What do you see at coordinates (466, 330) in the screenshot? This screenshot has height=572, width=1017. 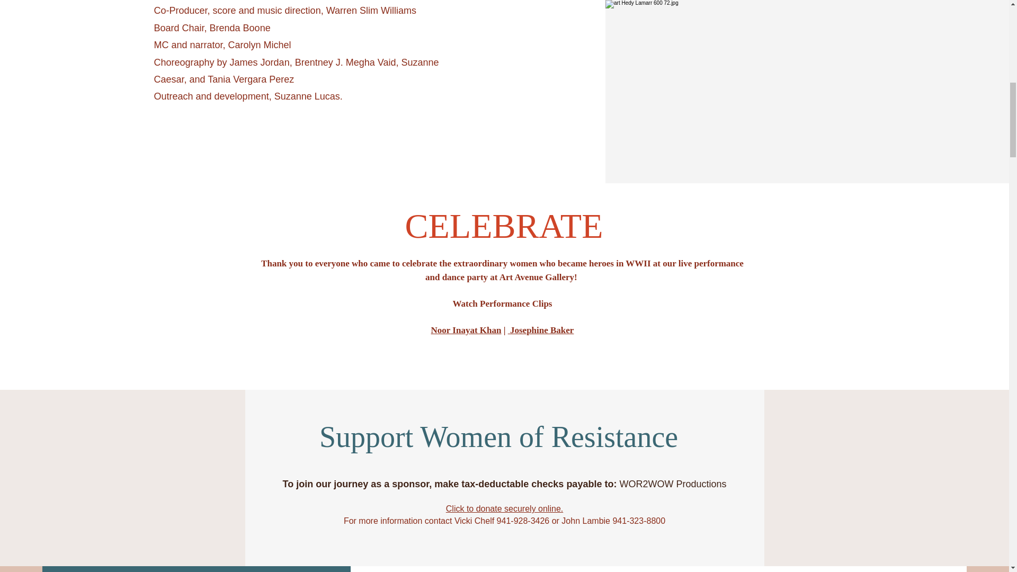 I see `Noor Inayat Khan` at bounding box center [466, 330].